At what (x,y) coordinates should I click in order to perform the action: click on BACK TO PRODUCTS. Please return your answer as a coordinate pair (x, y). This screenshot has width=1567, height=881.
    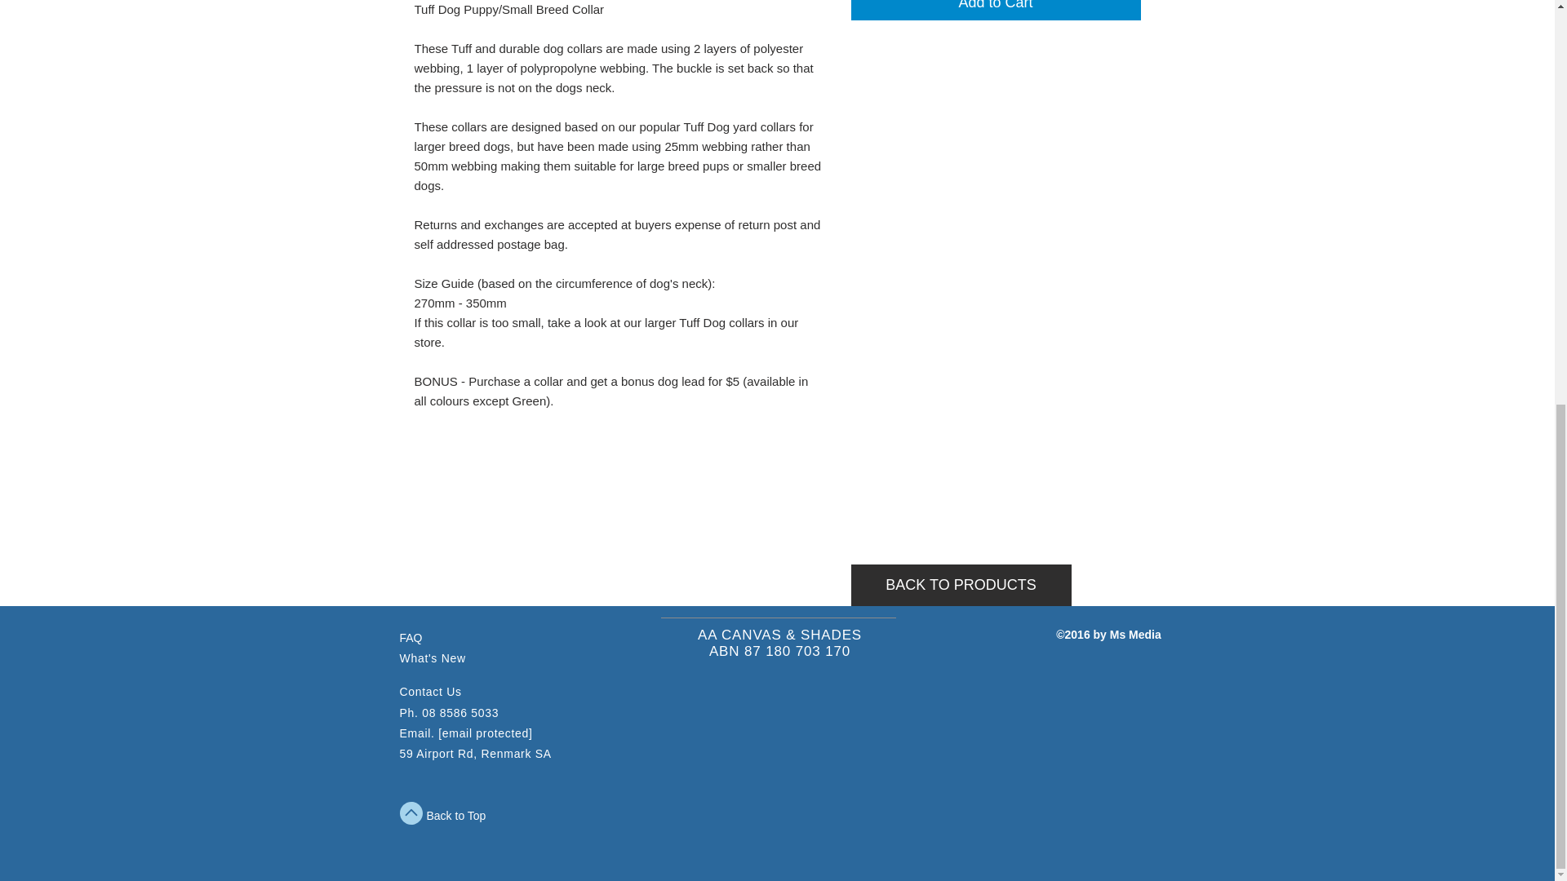
    Looking at the image, I should click on (960, 586).